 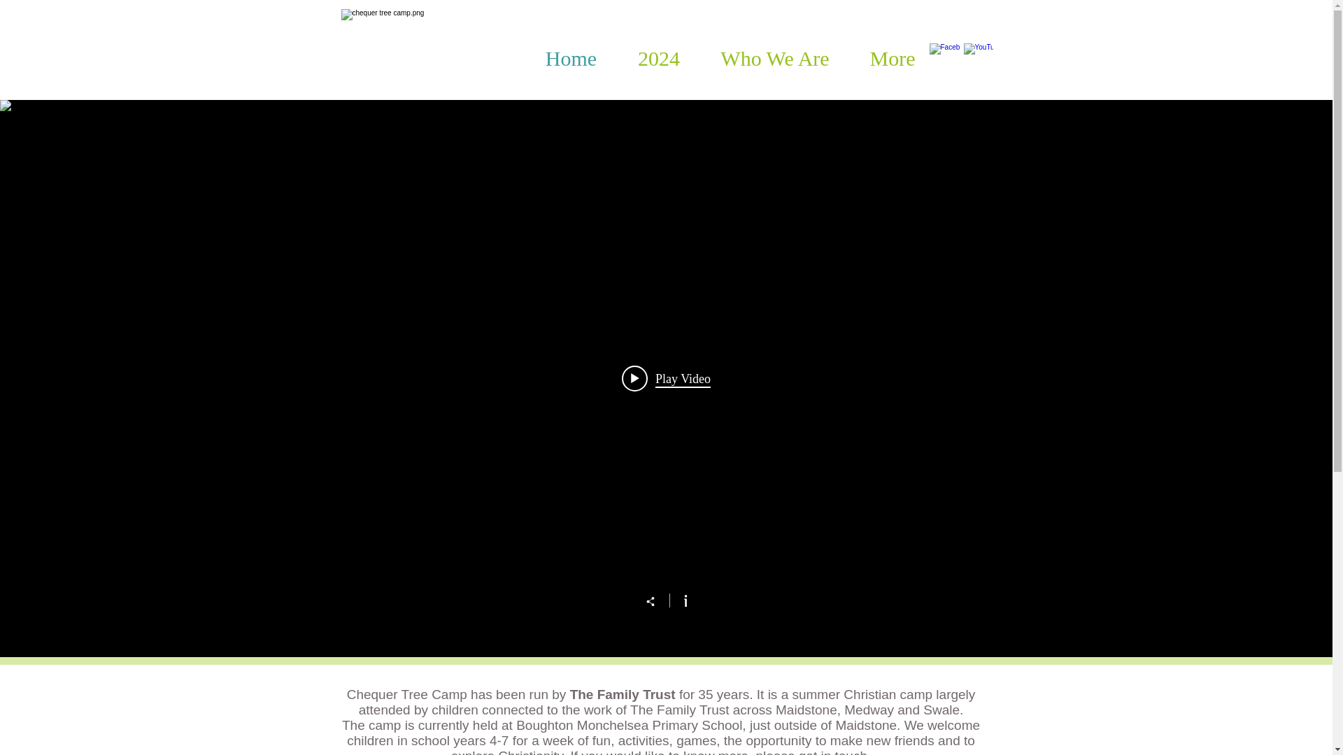 I want to click on Home, so click(x=571, y=58).